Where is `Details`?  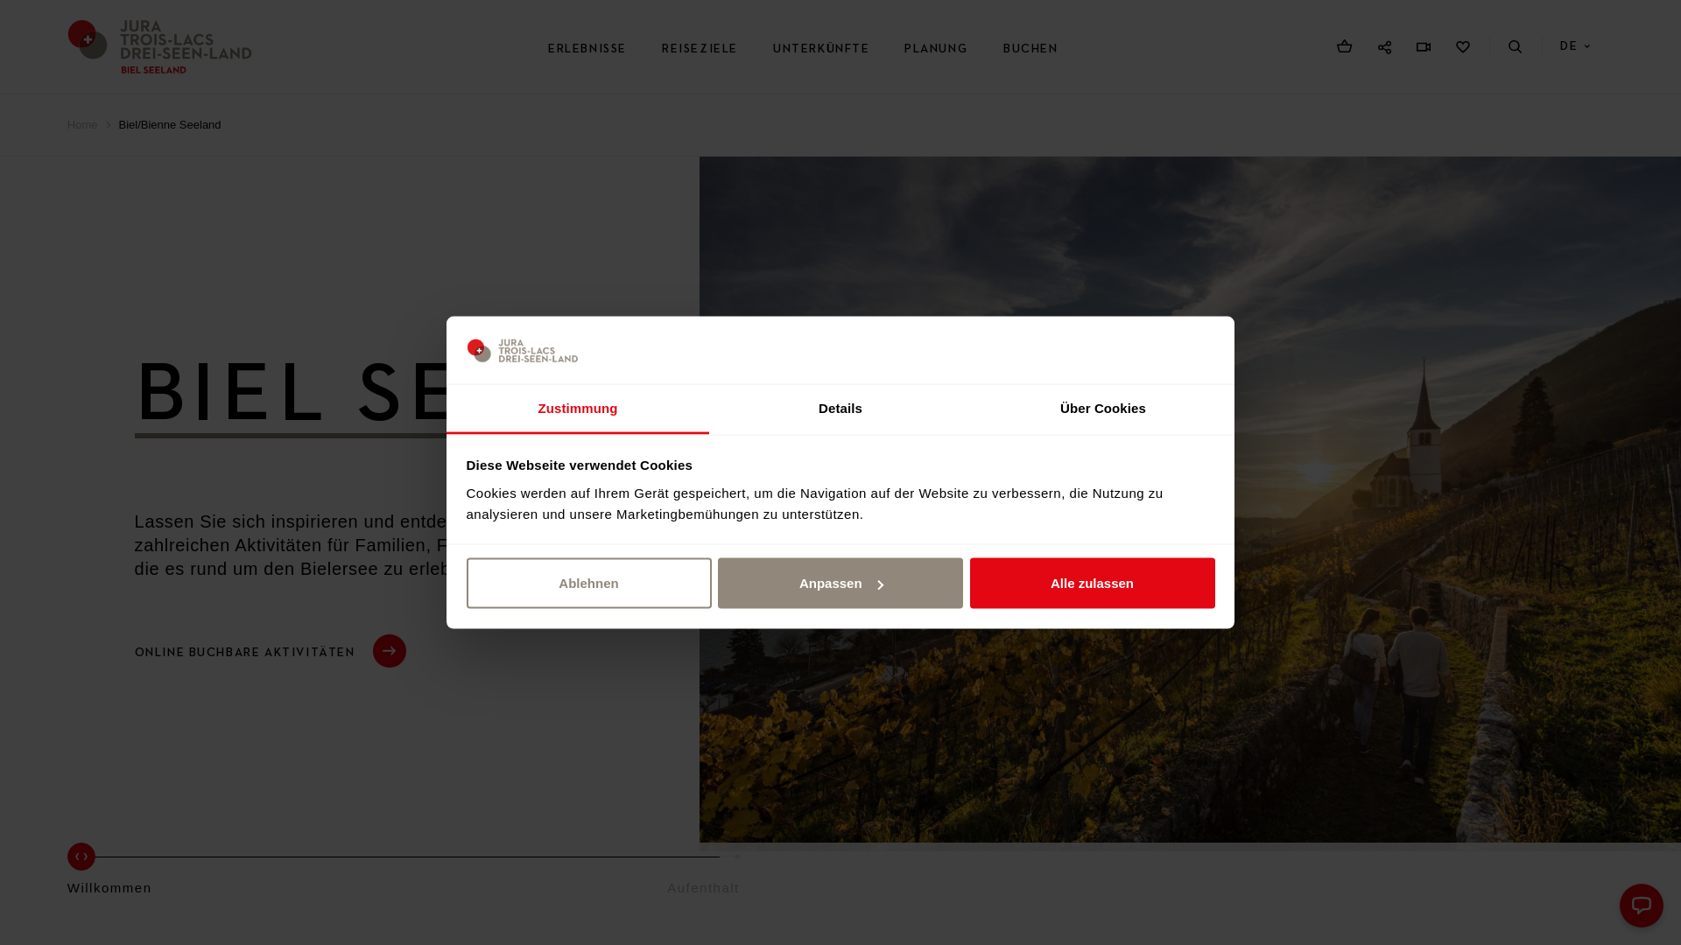
Details is located at coordinates (840, 409).